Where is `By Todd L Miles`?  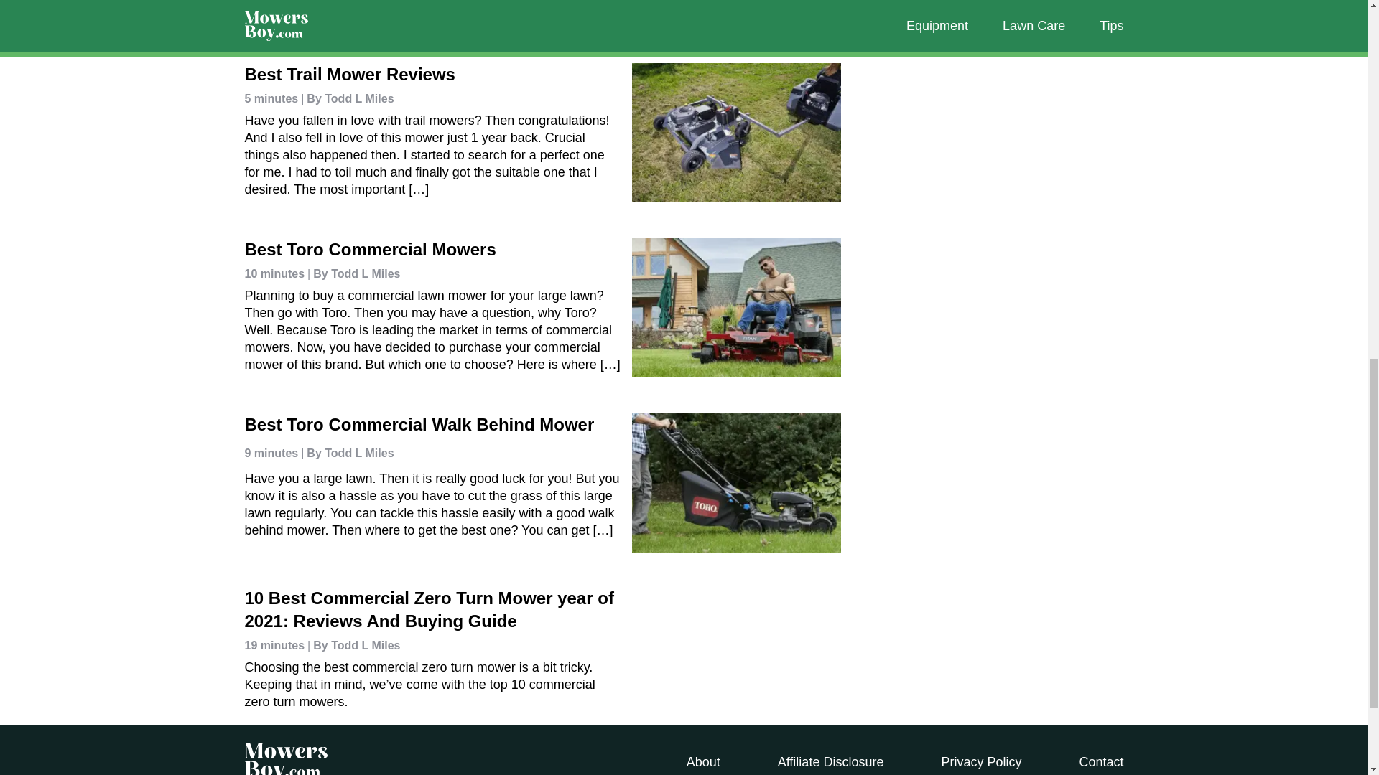
By Todd L Miles is located at coordinates (353, 274).